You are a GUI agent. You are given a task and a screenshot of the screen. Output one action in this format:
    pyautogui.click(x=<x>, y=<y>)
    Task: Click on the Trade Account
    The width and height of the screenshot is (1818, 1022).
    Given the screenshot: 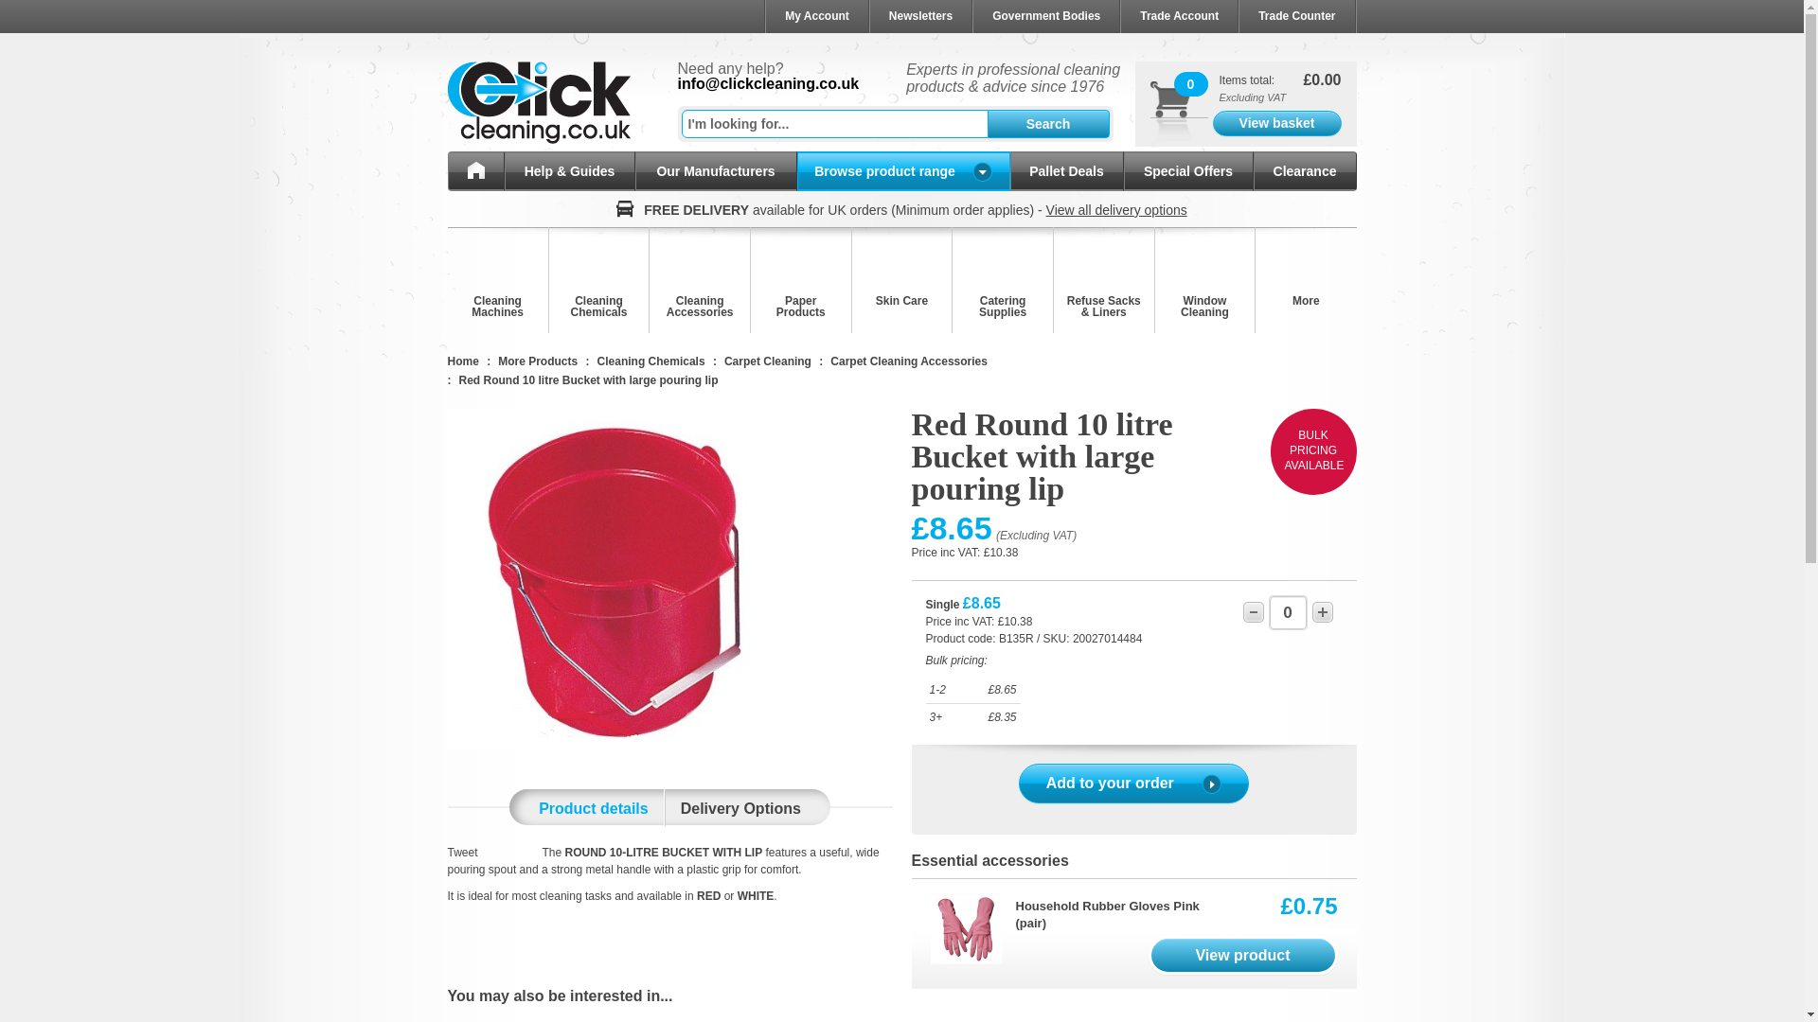 What is the action you would take?
    pyautogui.click(x=1178, y=16)
    